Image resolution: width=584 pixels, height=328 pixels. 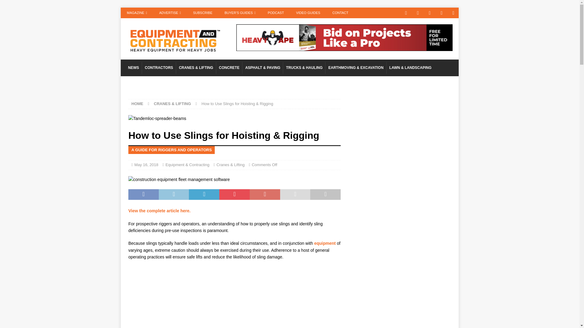 I want to click on HoistingRiggingWireSlings, so click(x=179, y=179).